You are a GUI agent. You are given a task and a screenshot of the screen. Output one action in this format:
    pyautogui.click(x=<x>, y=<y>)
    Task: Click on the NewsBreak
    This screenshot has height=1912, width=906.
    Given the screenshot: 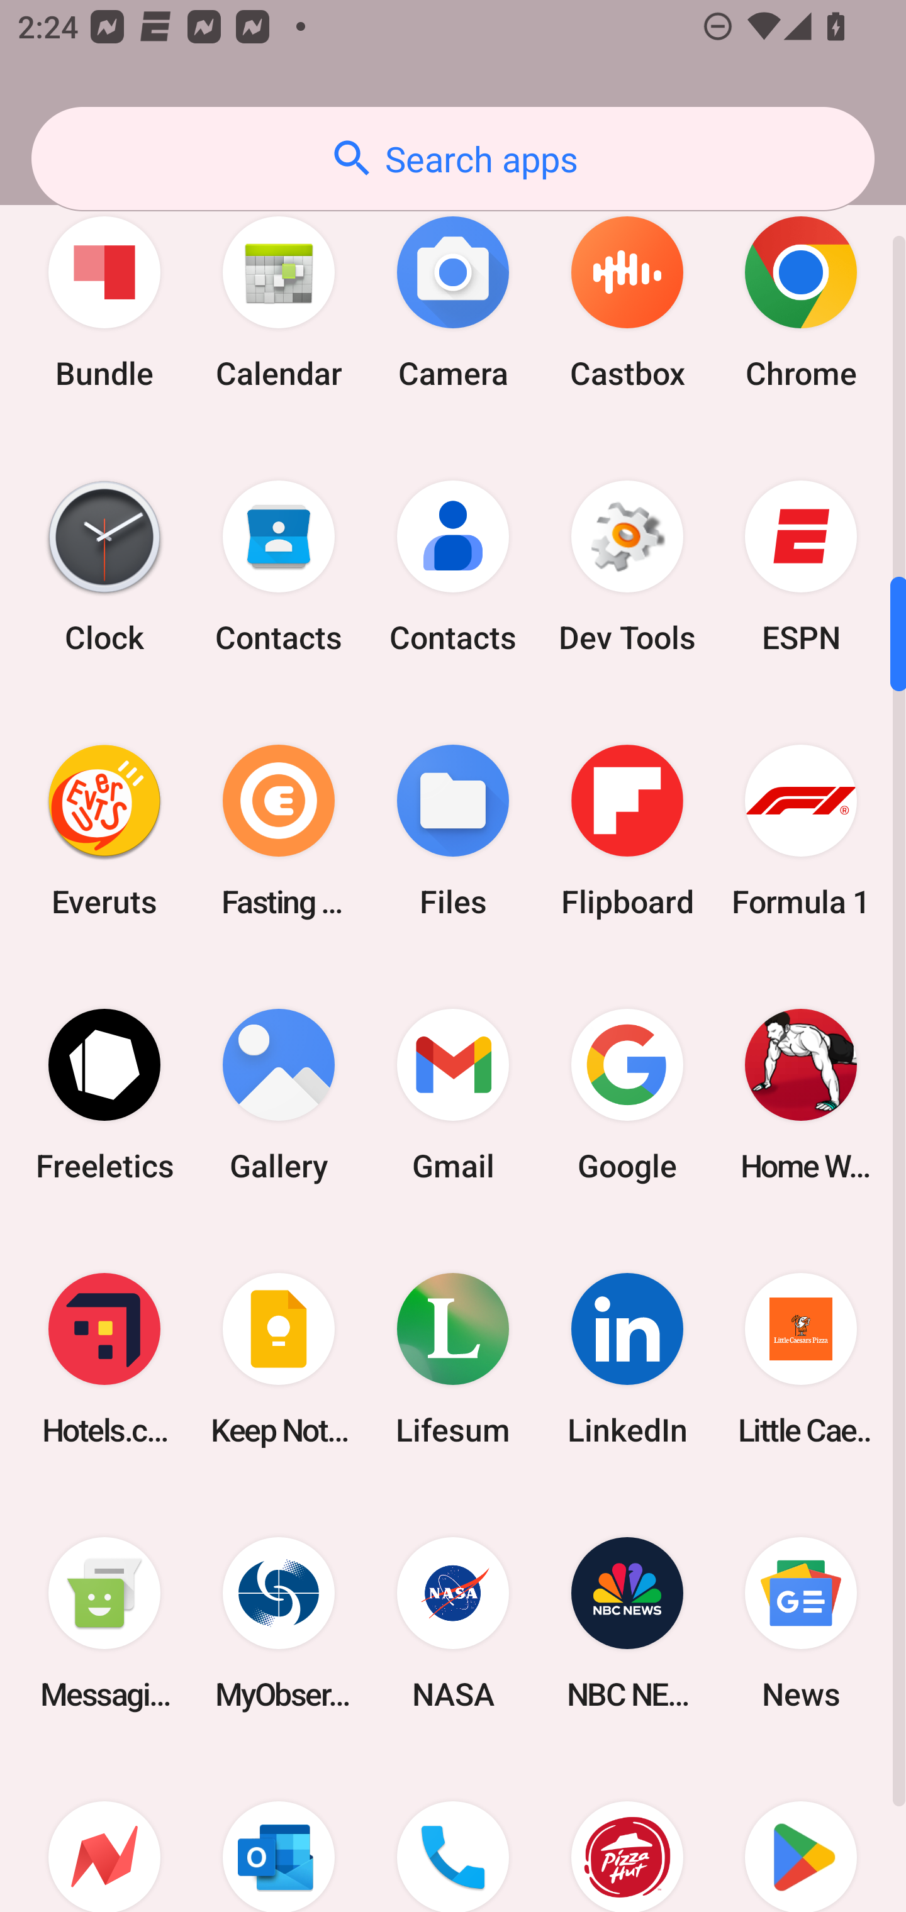 What is the action you would take?
    pyautogui.click(x=104, y=1833)
    